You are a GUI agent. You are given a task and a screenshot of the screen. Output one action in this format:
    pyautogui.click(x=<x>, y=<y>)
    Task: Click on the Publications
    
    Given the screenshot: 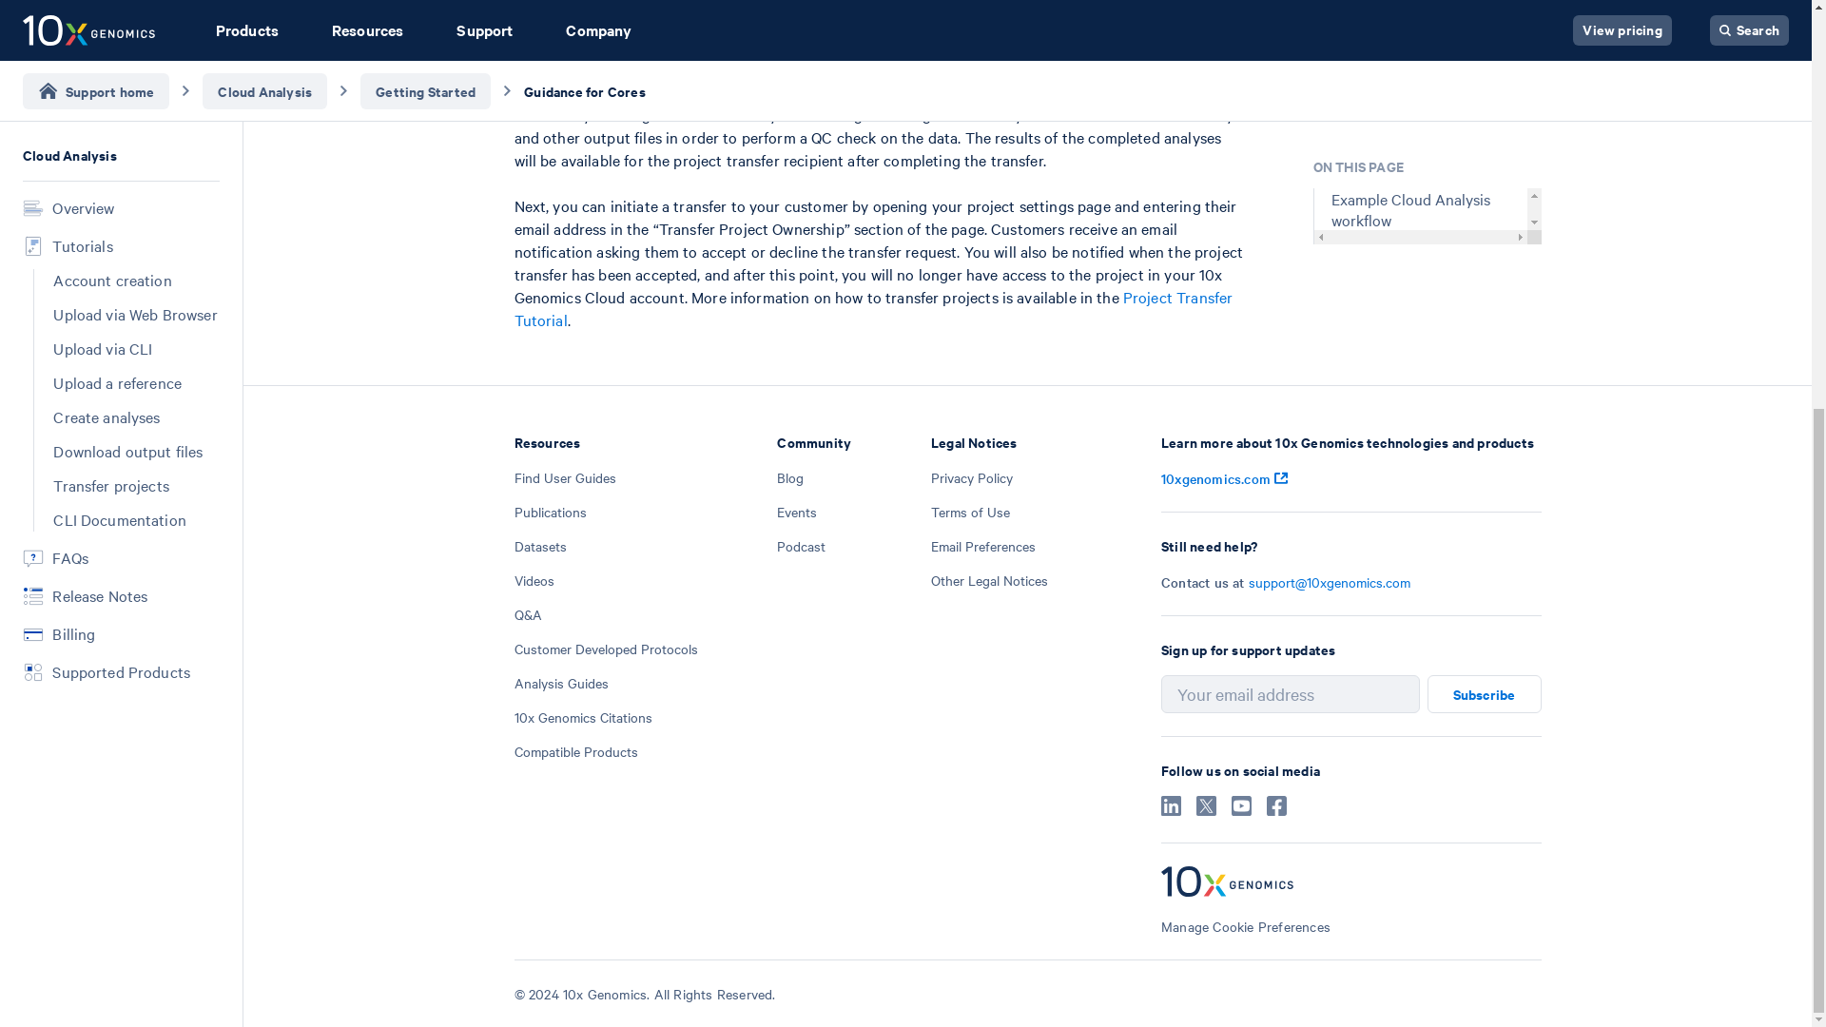 What is the action you would take?
    pyautogui.click(x=550, y=512)
    